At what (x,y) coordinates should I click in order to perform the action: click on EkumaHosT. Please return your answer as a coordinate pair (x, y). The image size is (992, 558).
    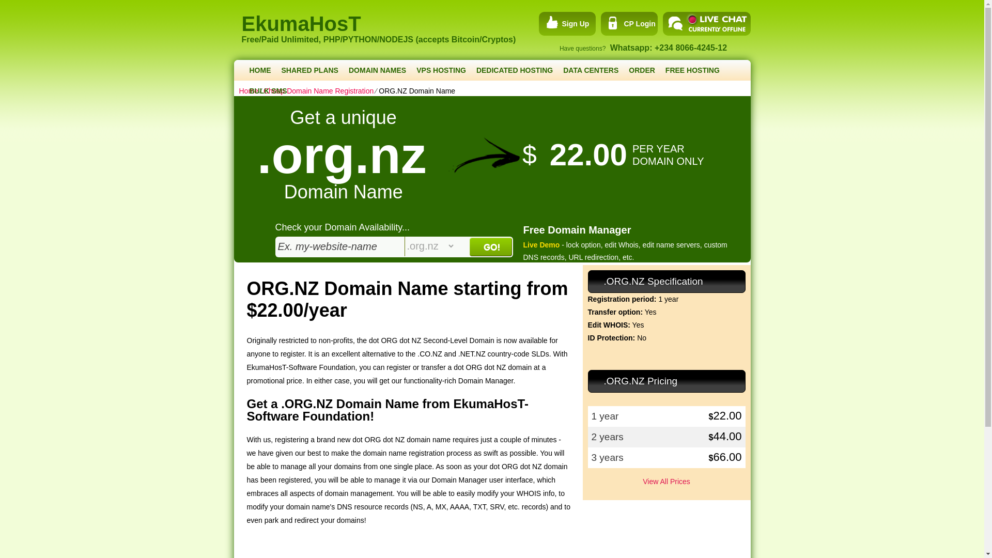
    Looking at the image, I should click on (390, 18).